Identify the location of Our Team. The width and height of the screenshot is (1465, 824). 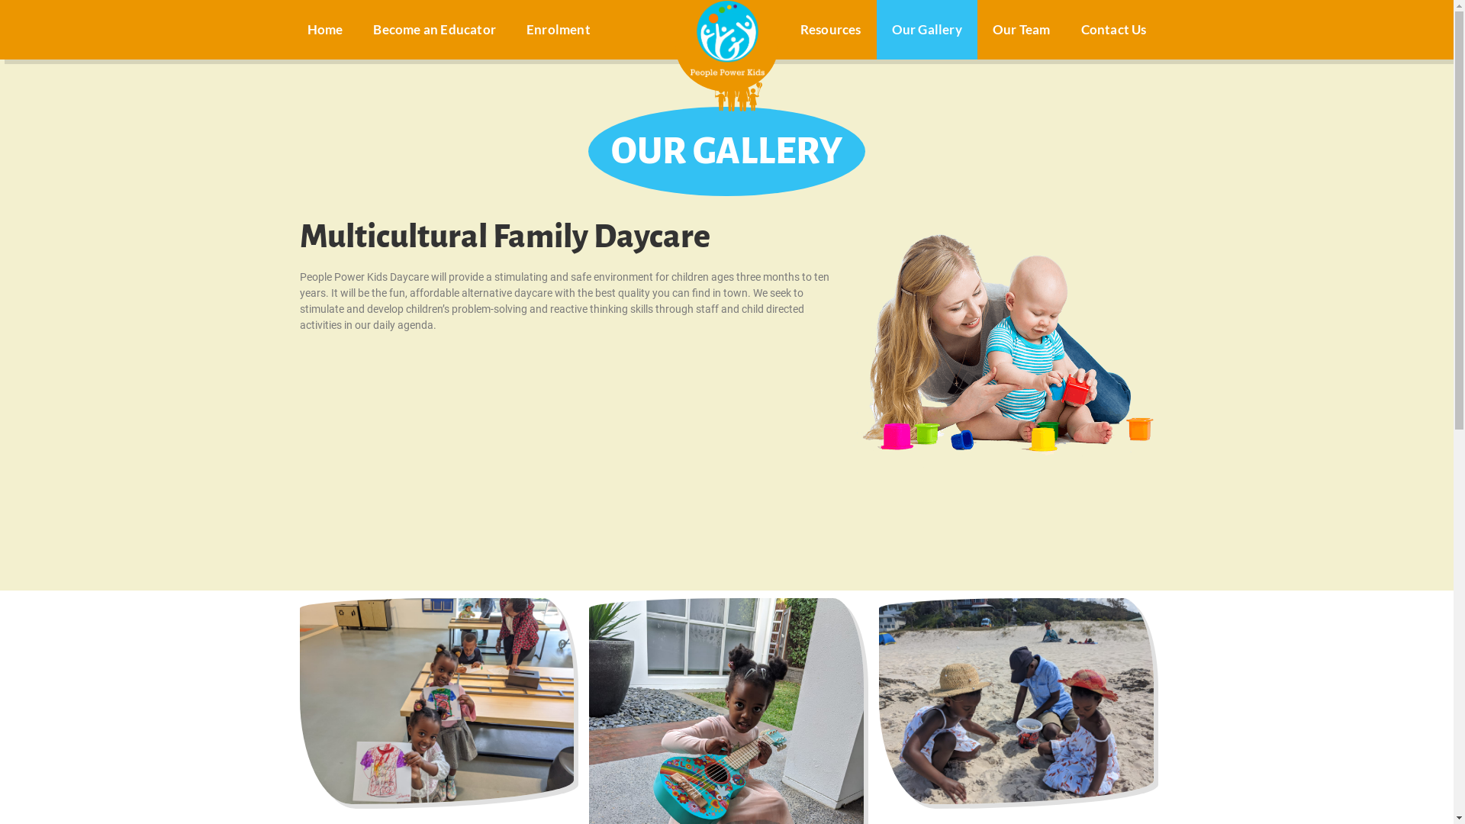
(1022, 29).